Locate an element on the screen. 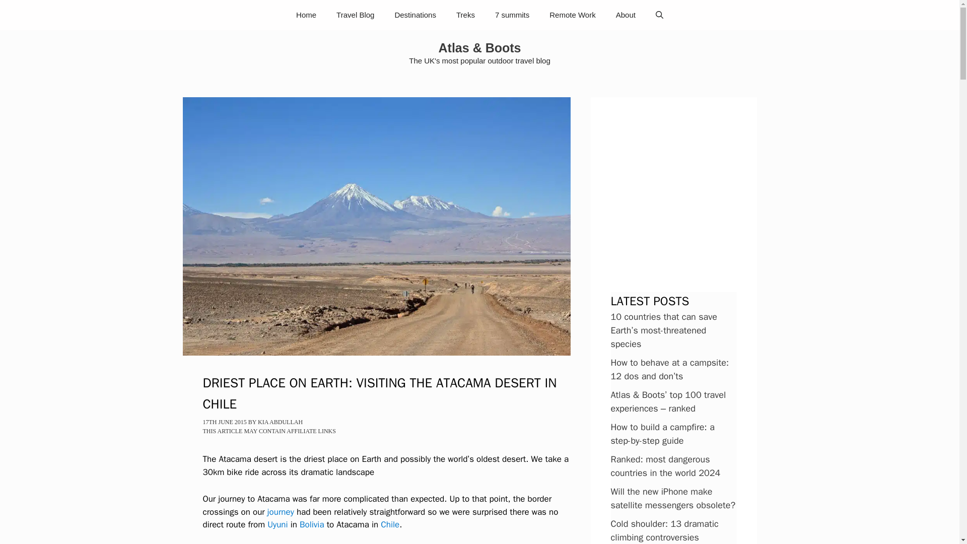  Bolivia is located at coordinates (312, 524).